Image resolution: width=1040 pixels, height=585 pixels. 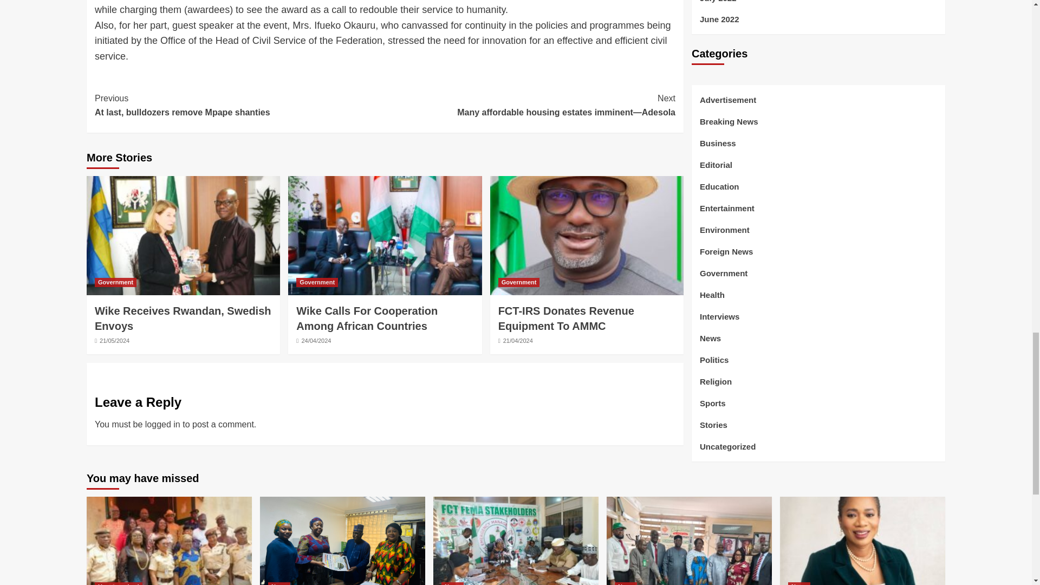 I want to click on Wike Receives Rwandan, Swedish Envoys, so click(x=239, y=105).